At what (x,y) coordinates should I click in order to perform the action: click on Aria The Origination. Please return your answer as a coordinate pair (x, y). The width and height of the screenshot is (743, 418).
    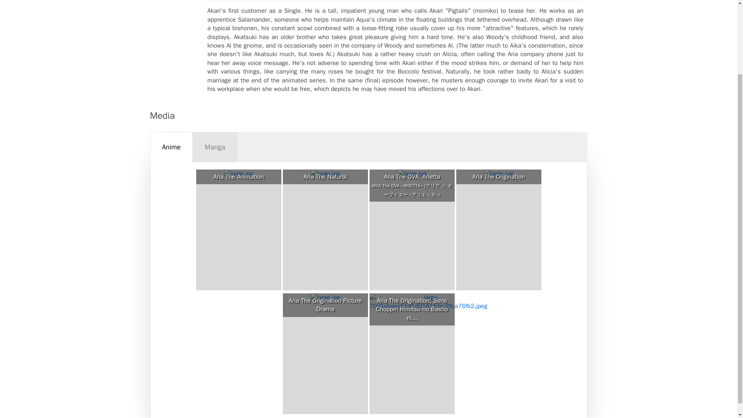
    Looking at the image, I should click on (498, 176).